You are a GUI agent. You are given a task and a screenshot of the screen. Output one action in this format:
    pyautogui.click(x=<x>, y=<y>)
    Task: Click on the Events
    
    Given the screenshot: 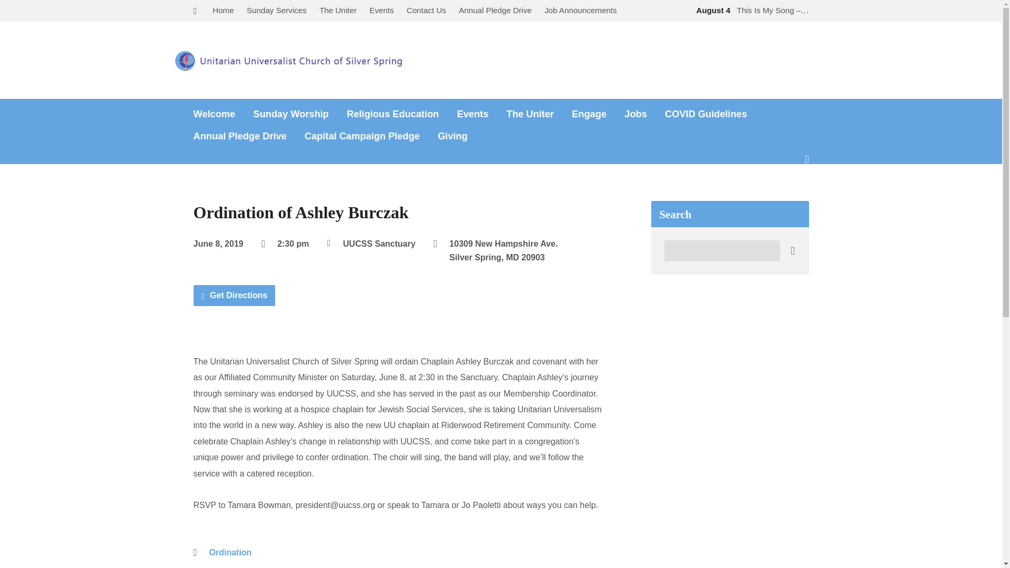 What is the action you would take?
    pyautogui.click(x=473, y=114)
    